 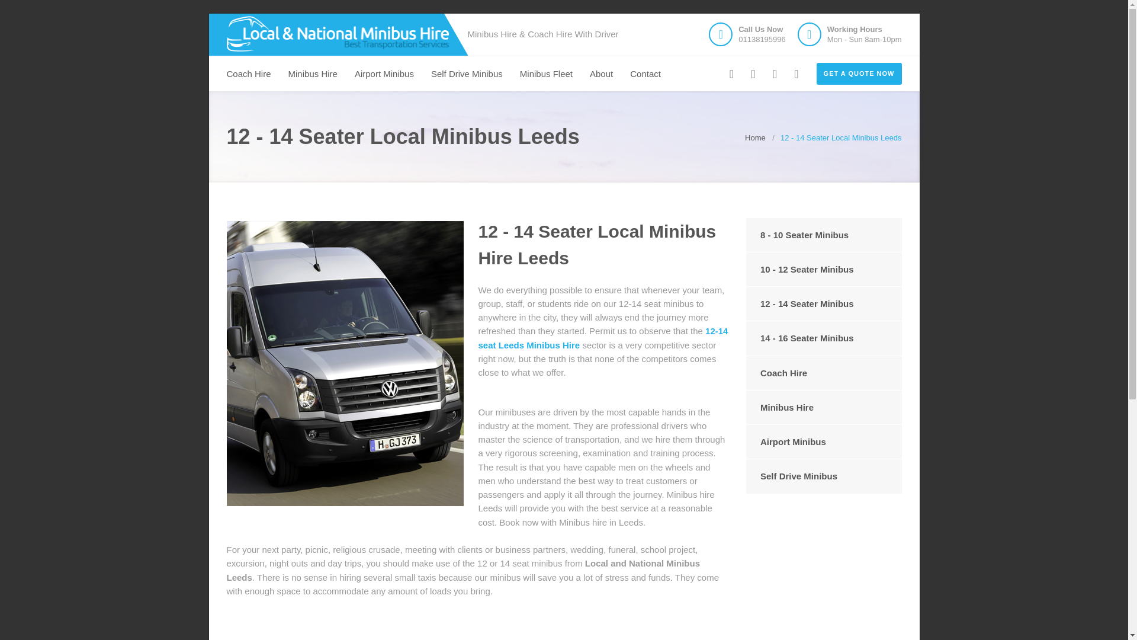 I want to click on 8 - 10 Seater Minibus, so click(x=823, y=235).